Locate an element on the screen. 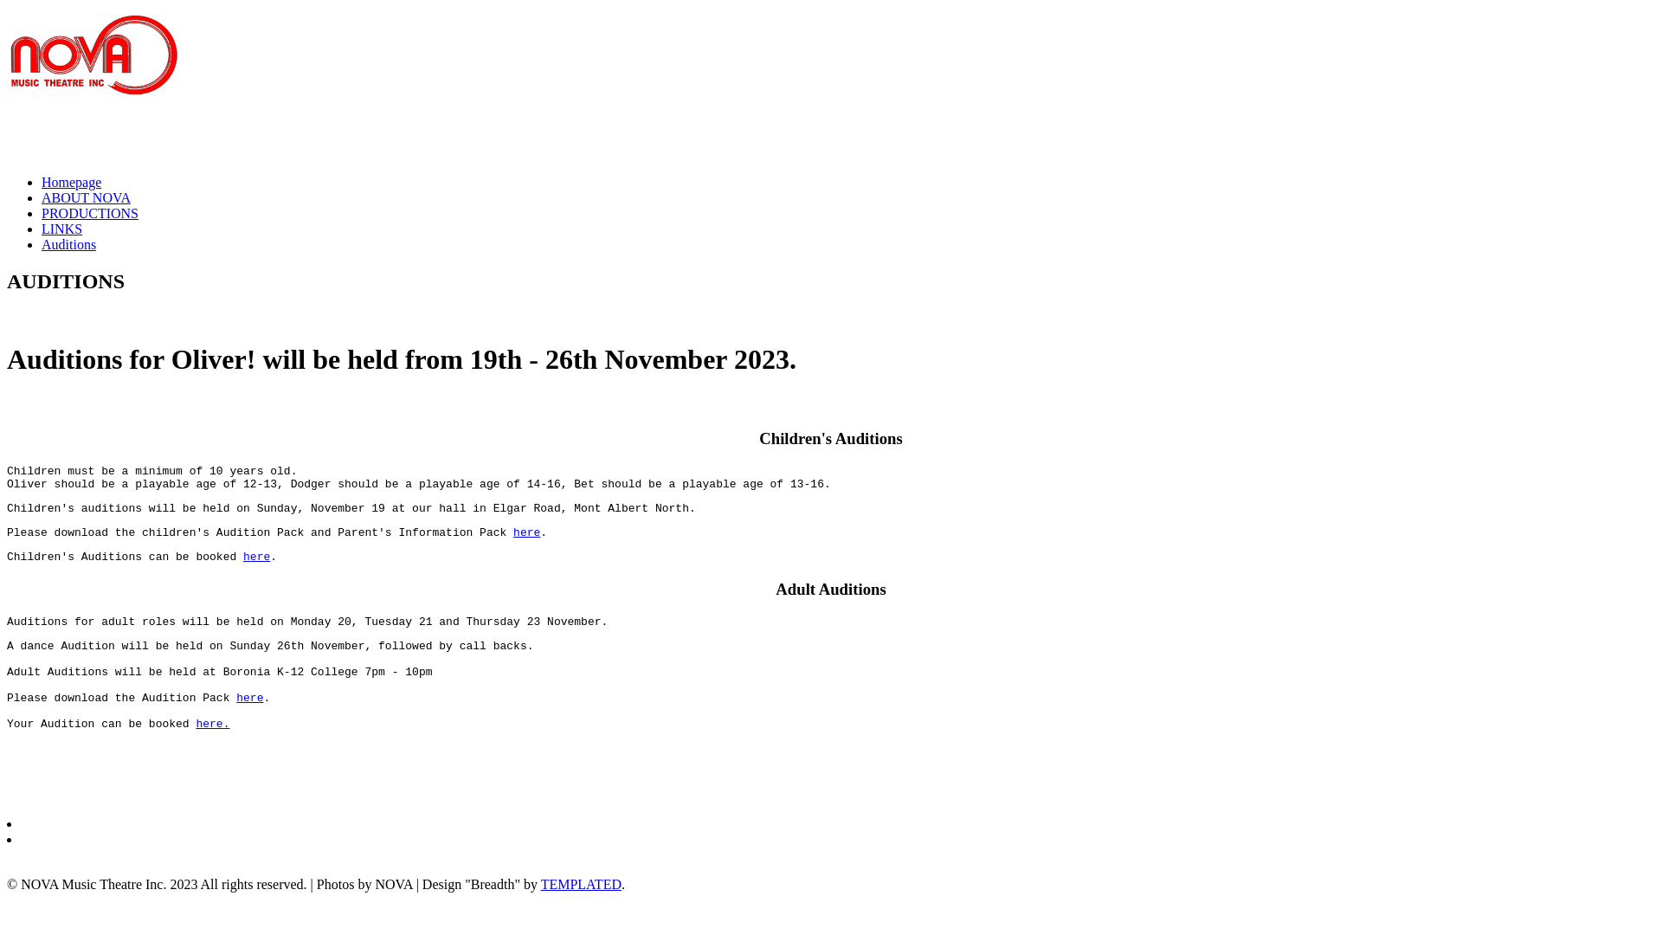 The width and height of the screenshot is (1662, 935). here is located at coordinates (526, 533).